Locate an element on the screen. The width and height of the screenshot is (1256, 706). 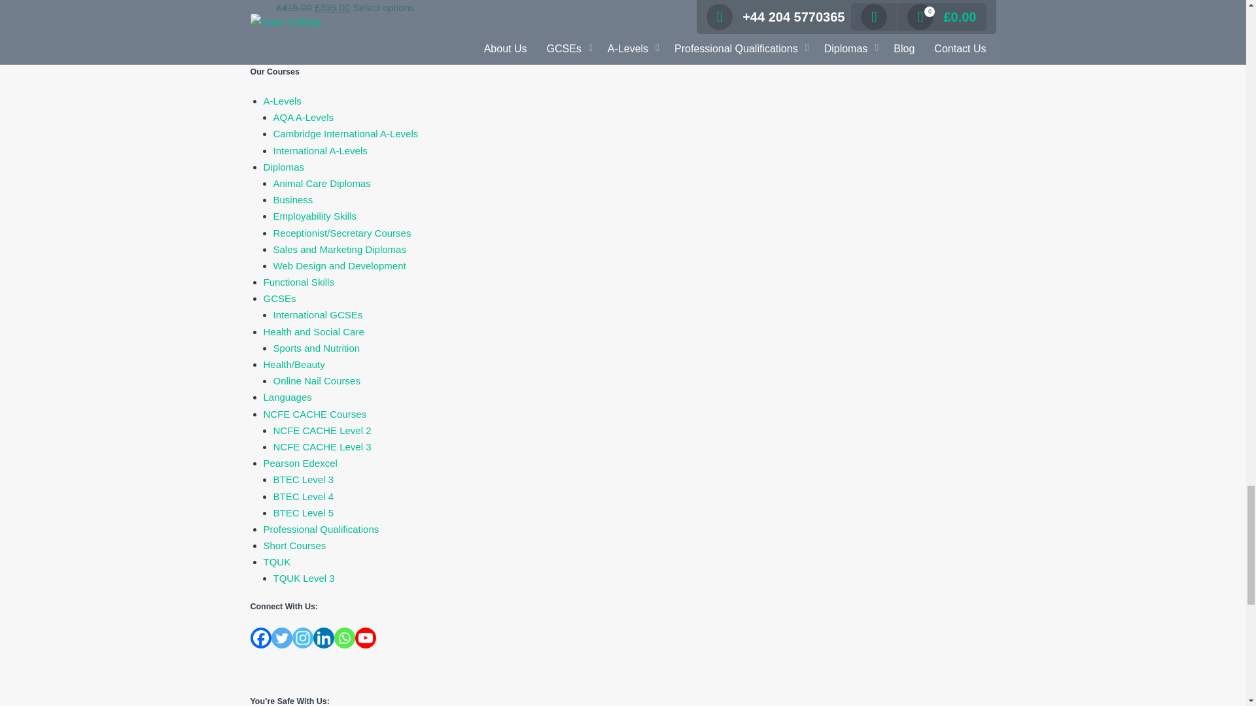
Facebook is located at coordinates (260, 638).